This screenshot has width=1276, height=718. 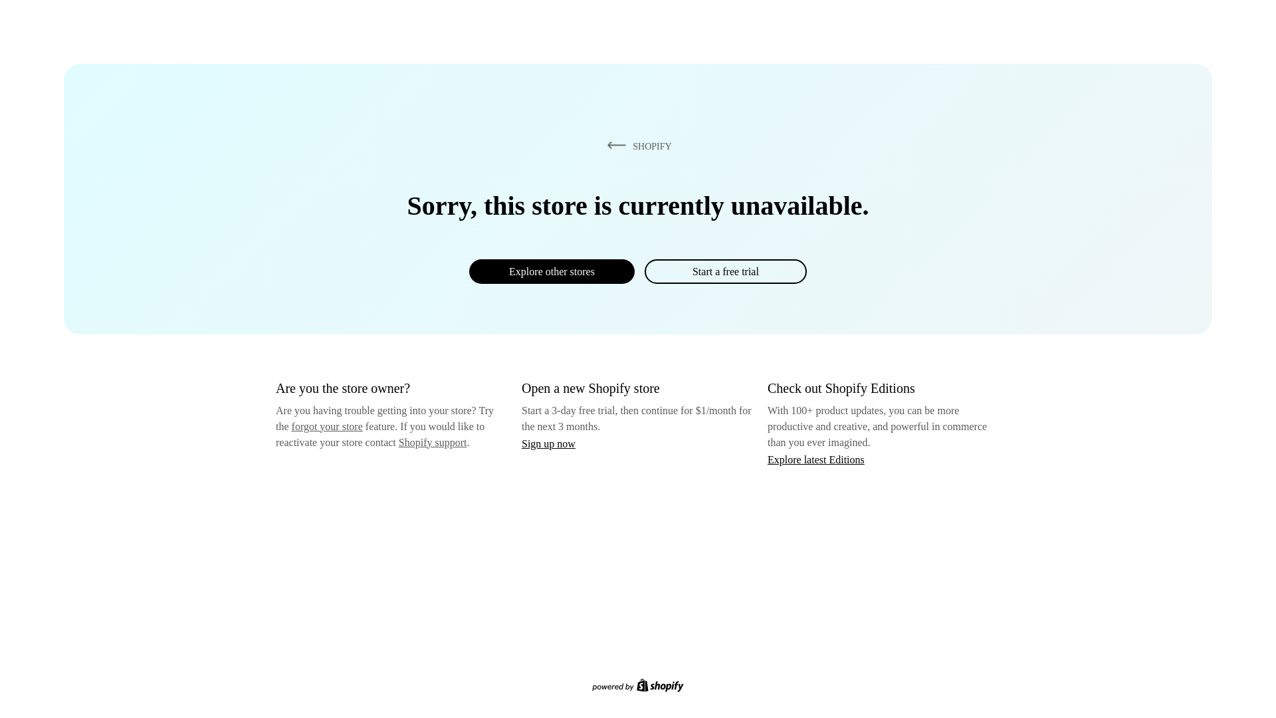 I want to click on forgot your store, so click(x=327, y=426).